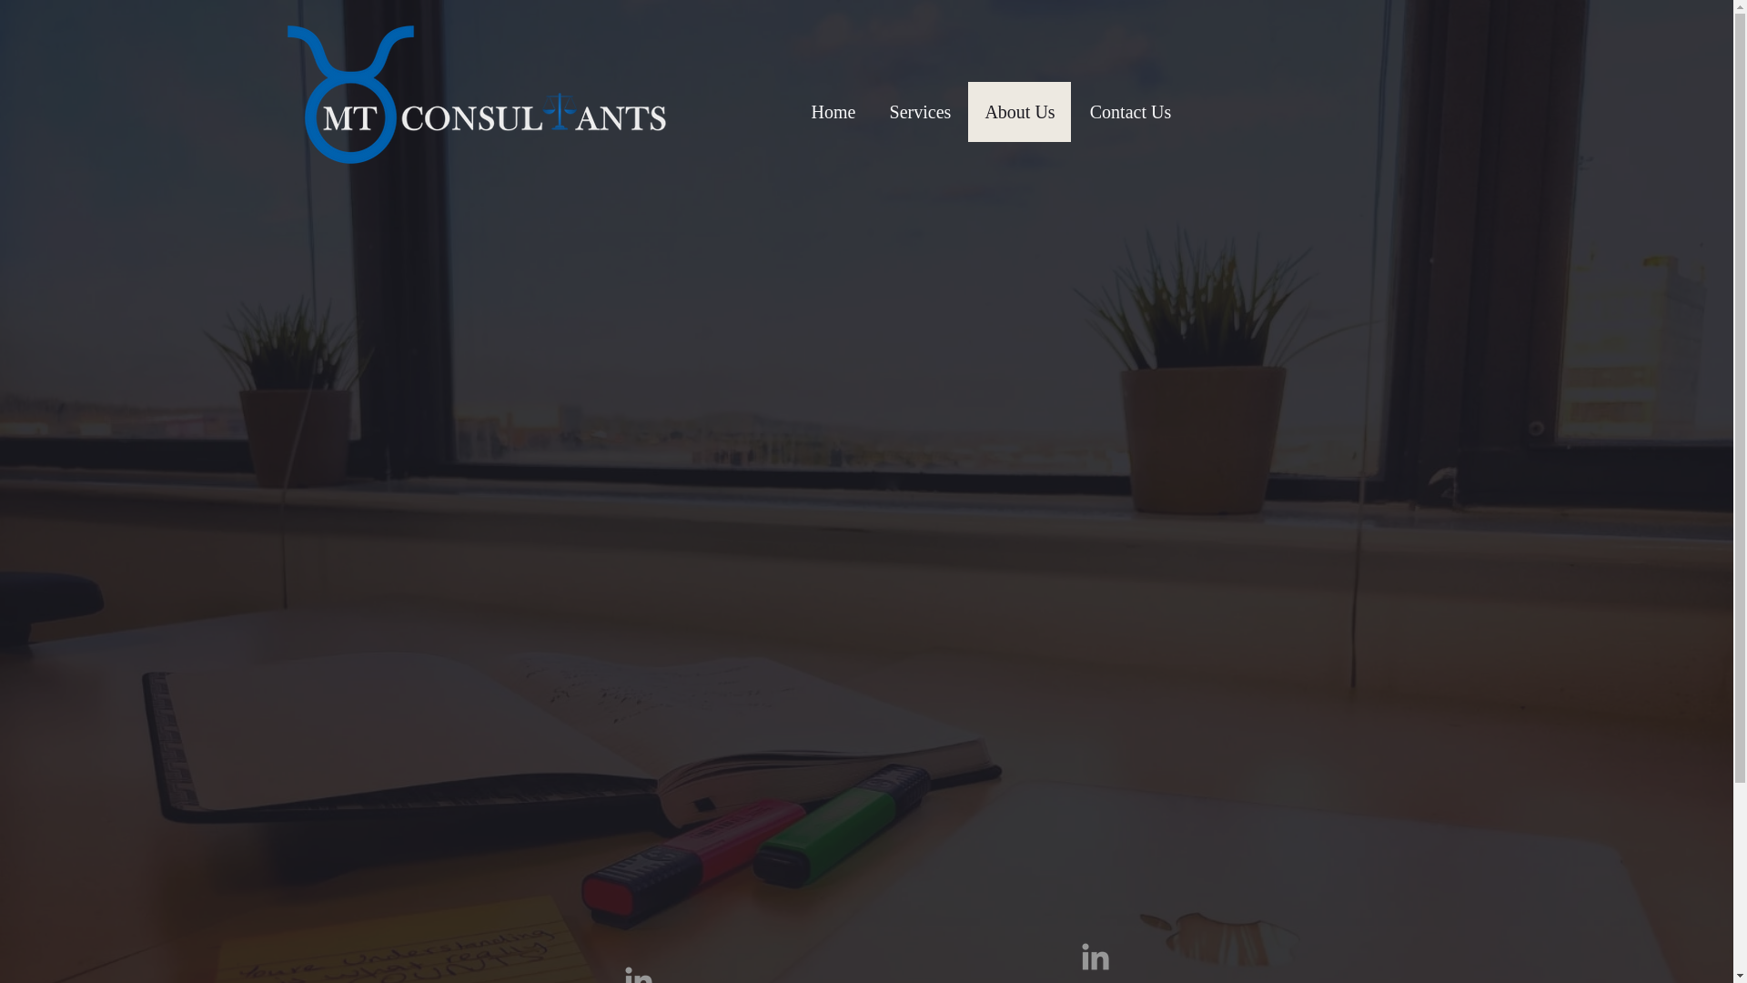 The image size is (1747, 983). I want to click on About Us, so click(1019, 111).